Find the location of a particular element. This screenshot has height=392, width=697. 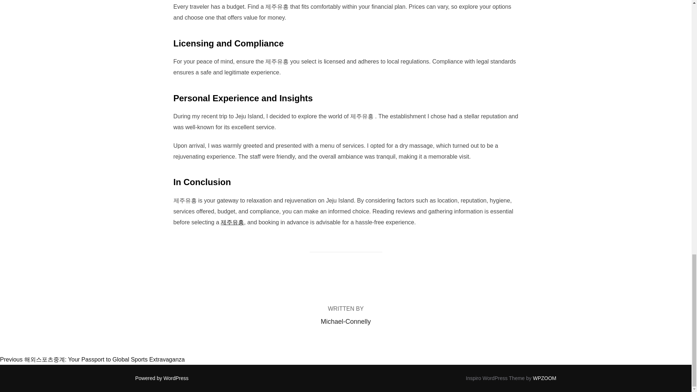

WPZOOM is located at coordinates (545, 378).